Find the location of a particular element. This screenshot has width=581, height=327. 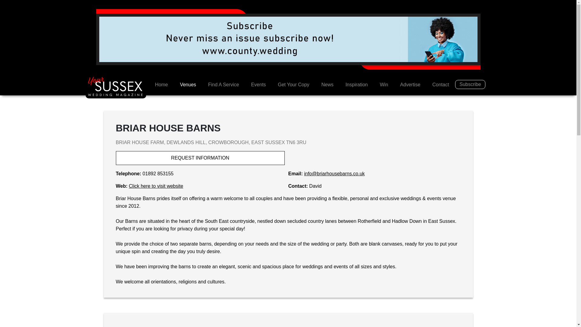

Visit the Briar House Barns website is located at coordinates (156, 186).